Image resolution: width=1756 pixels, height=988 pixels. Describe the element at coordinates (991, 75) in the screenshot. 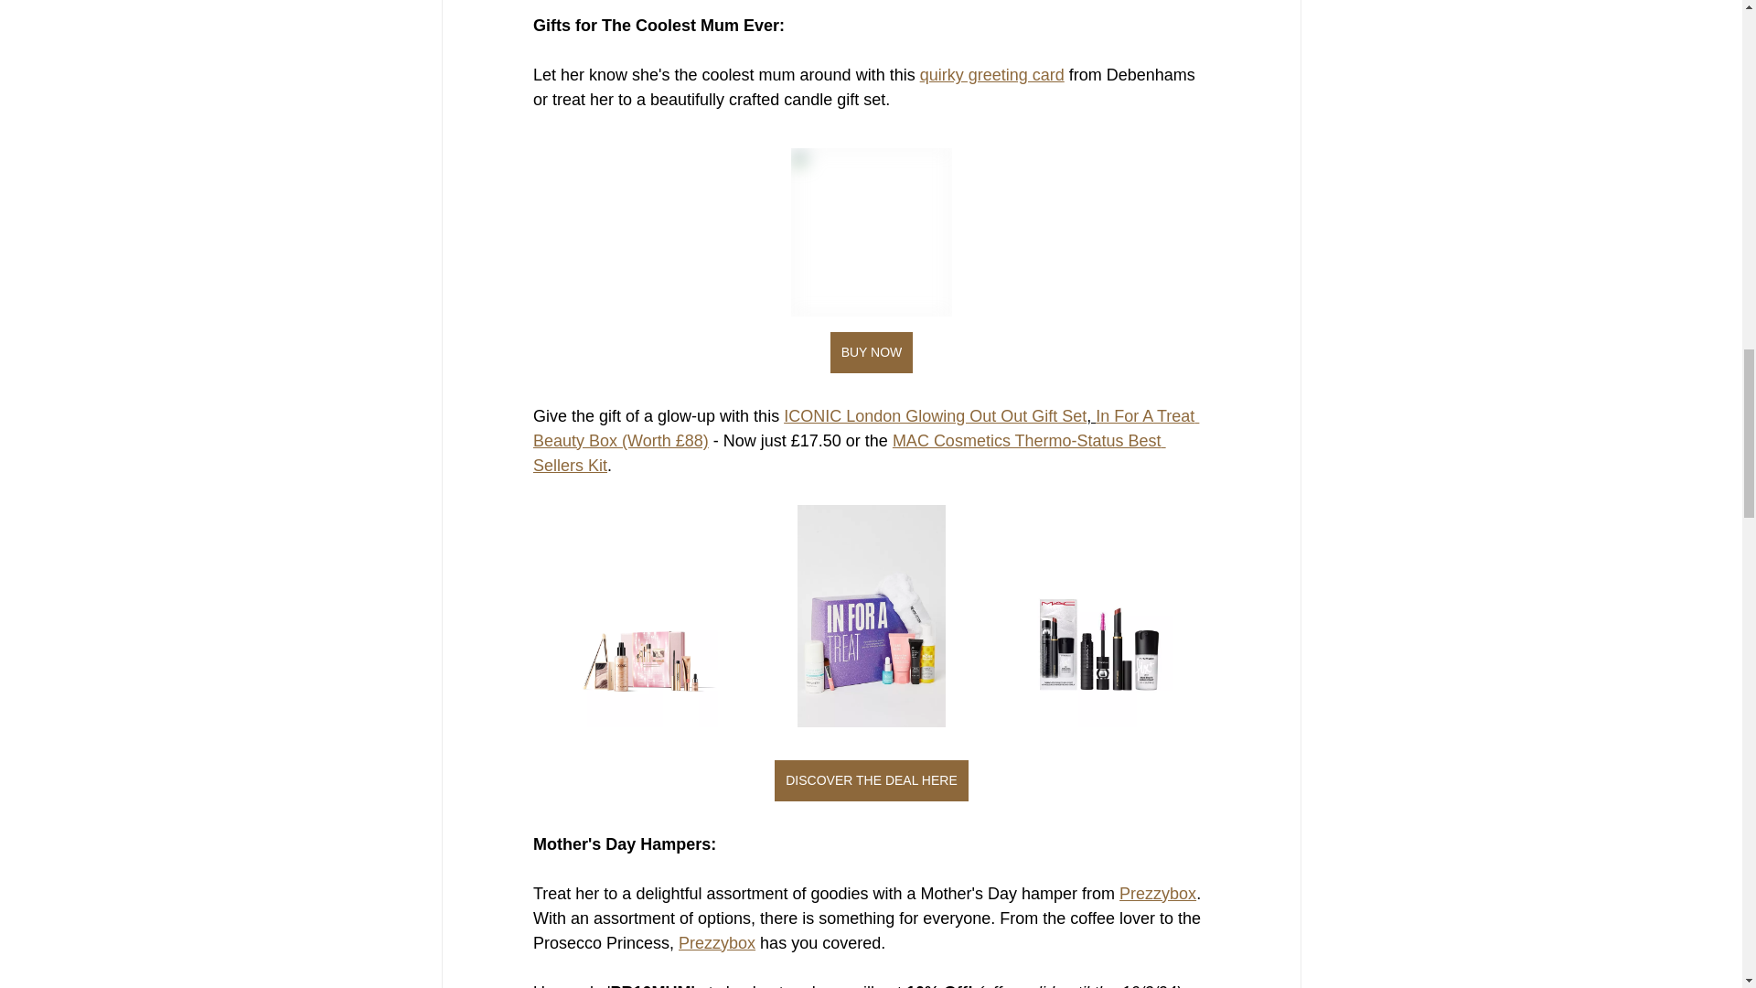

I see `quirky greeting card` at that location.